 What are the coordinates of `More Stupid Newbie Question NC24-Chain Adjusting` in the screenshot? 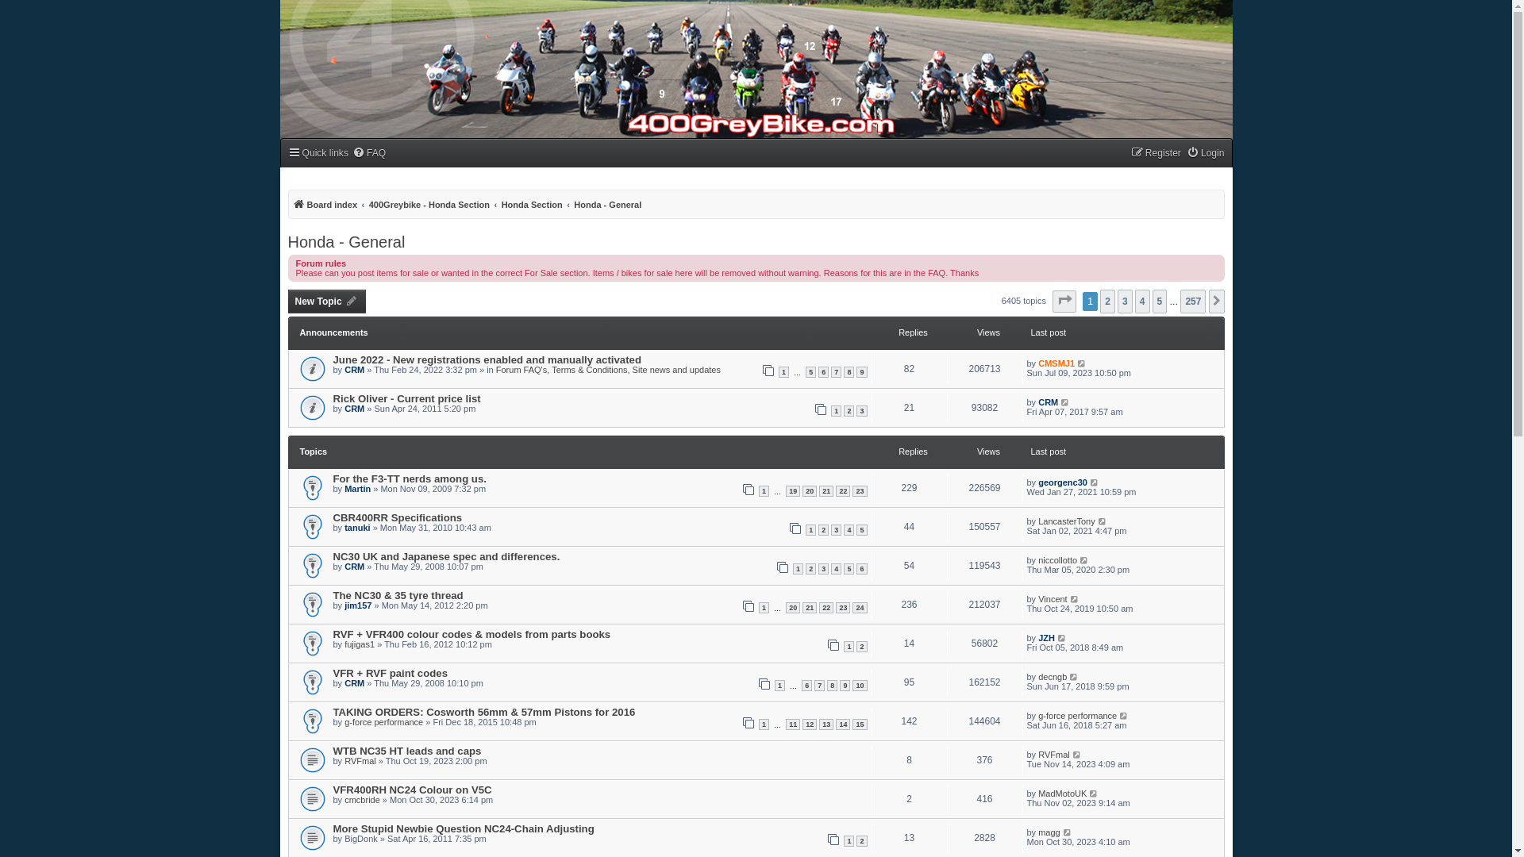 It's located at (464, 828).